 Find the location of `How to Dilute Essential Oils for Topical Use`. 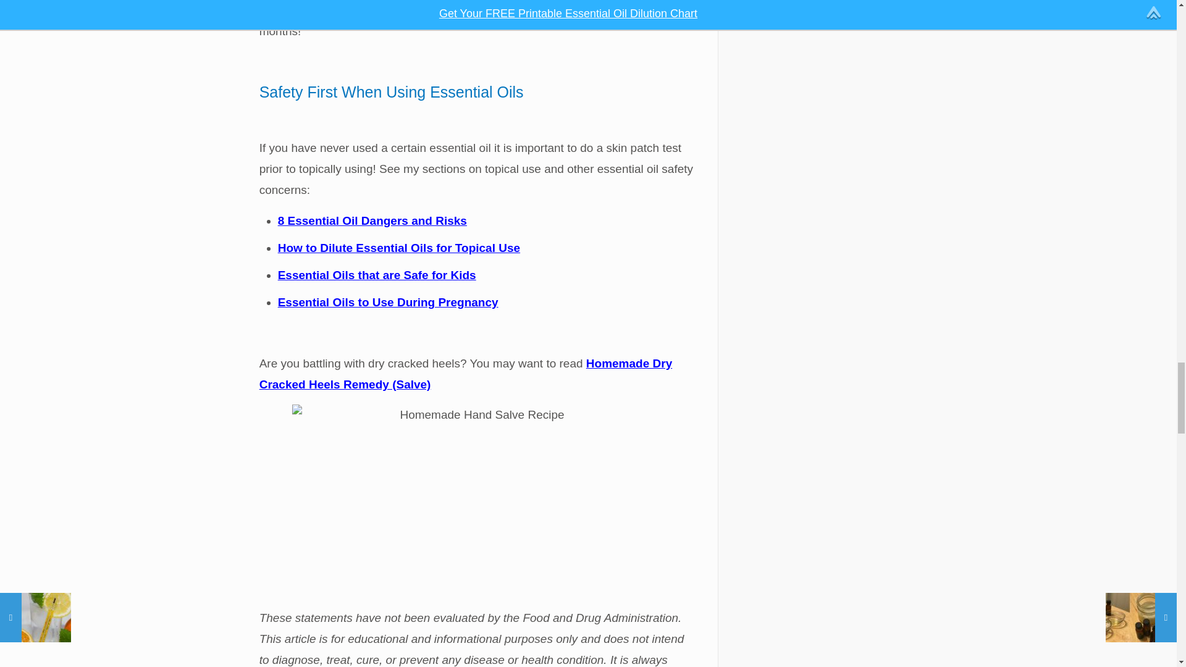

How to Dilute Essential Oils for Topical Use is located at coordinates (399, 247).